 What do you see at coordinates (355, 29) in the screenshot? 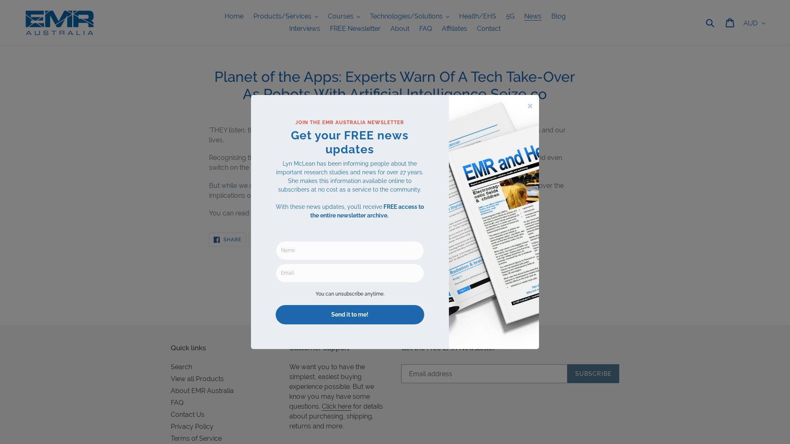
I see `FREE Newsletter` at bounding box center [355, 29].